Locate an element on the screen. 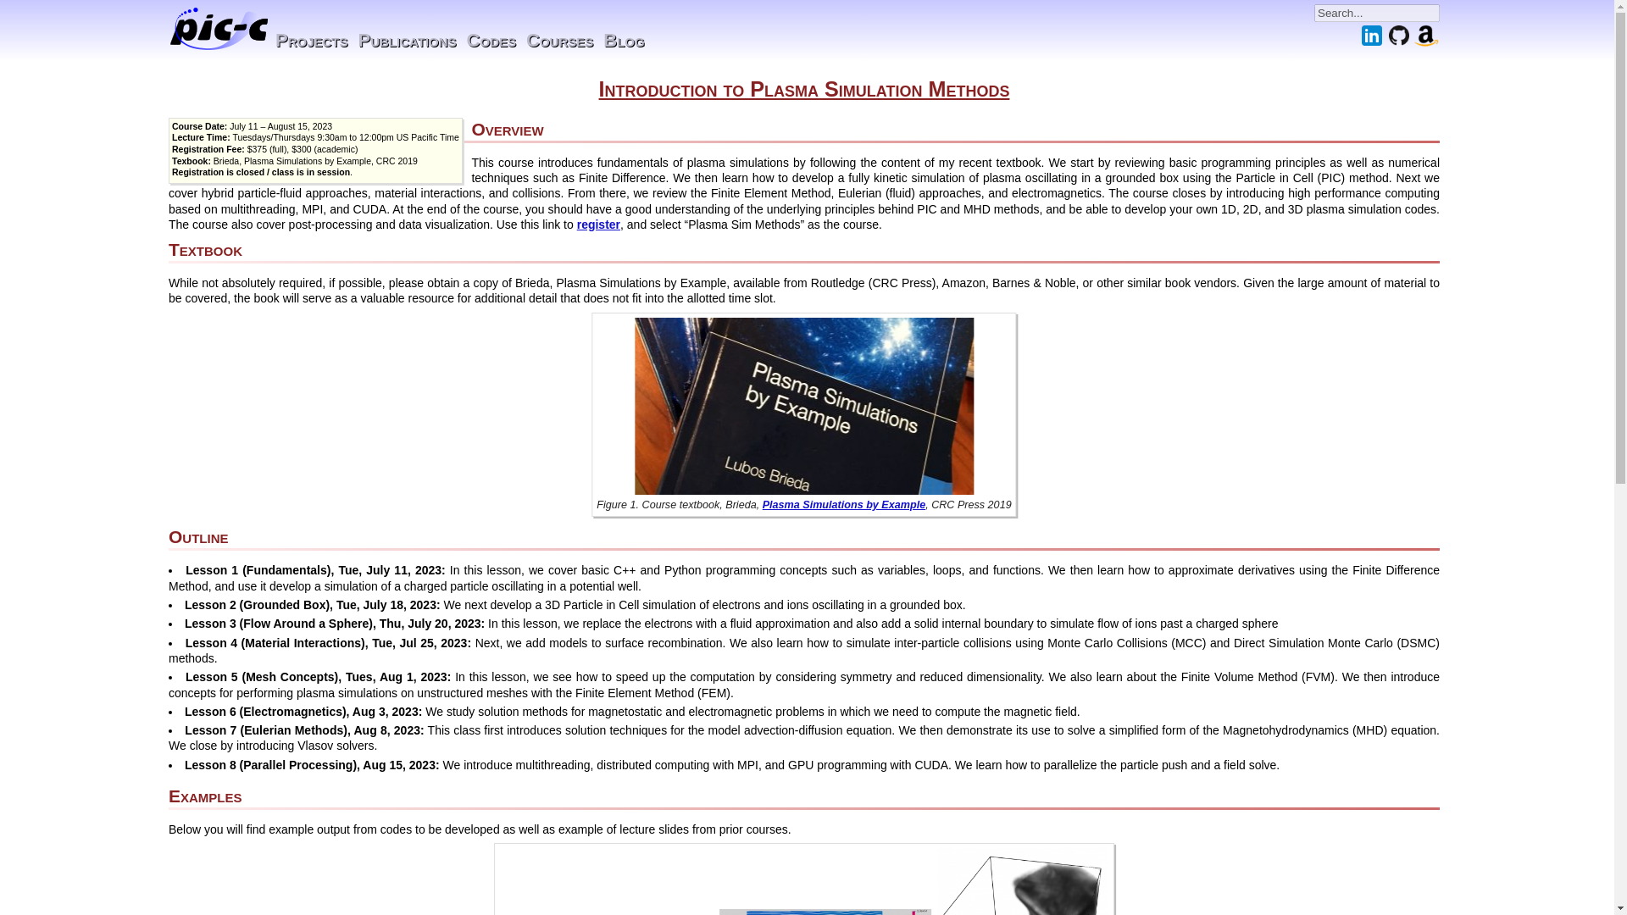 Image resolution: width=1627 pixels, height=915 pixels. Plasma Simulations by Example is located at coordinates (844, 504).